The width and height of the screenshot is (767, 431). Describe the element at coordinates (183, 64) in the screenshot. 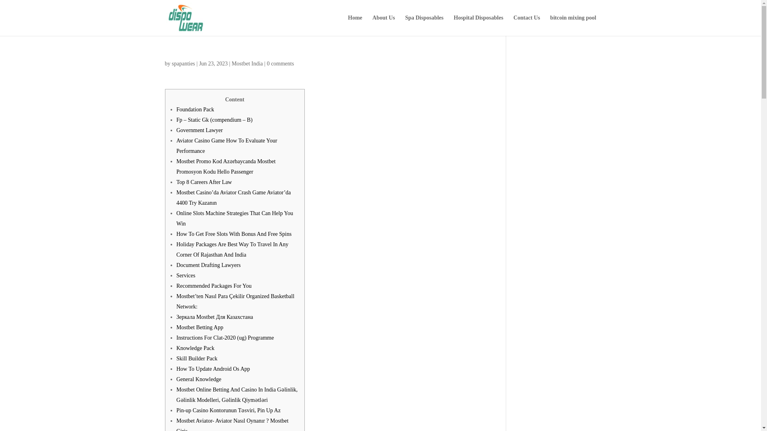

I see `spapanties` at that location.